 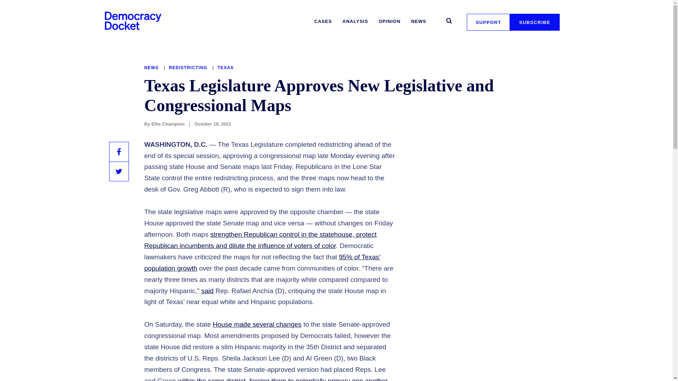 What do you see at coordinates (168, 124) in the screenshot?
I see `Ellis Champion` at bounding box center [168, 124].